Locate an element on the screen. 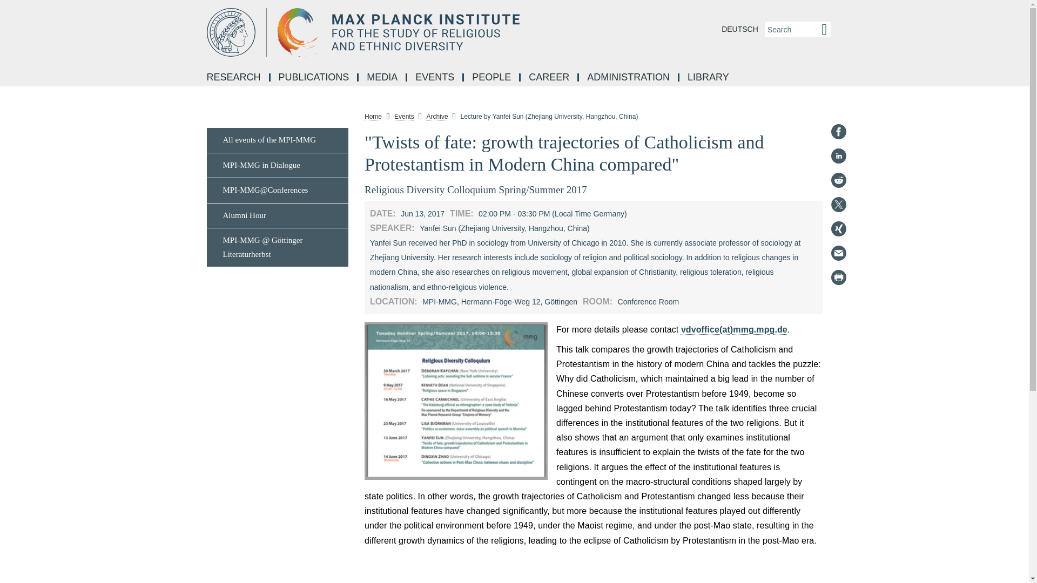  DEUTSCH is located at coordinates (740, 29).